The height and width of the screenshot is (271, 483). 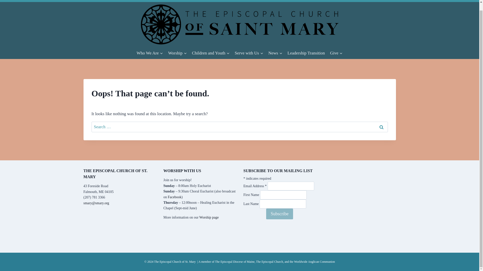 What do you see at coordinates (211, 53) in the screenshot?
I see `Children and Youth` at bounding box center [211, 53].